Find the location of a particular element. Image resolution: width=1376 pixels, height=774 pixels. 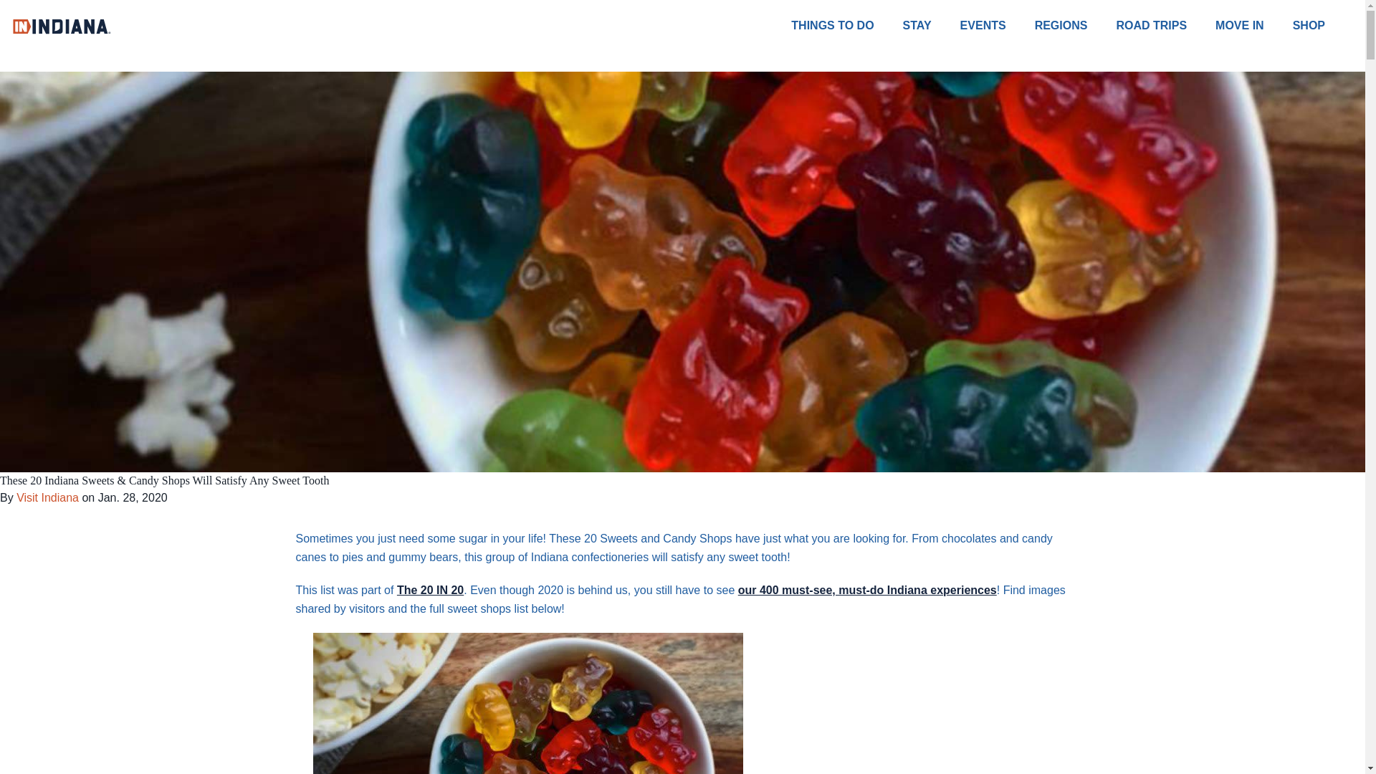

EVENTS is located at coordinates (998, 26).